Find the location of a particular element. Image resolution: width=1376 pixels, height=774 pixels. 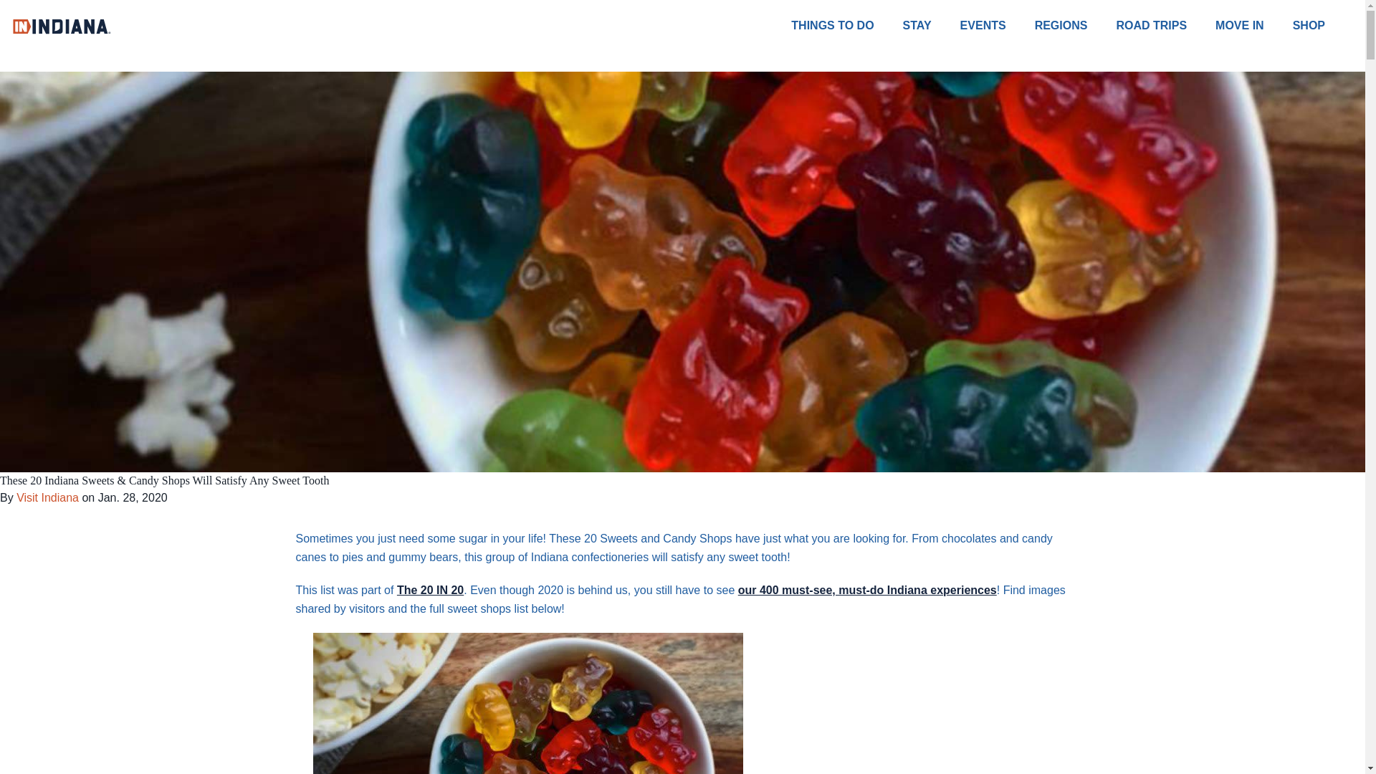

EVENTS is located at coordinates (998, 26).